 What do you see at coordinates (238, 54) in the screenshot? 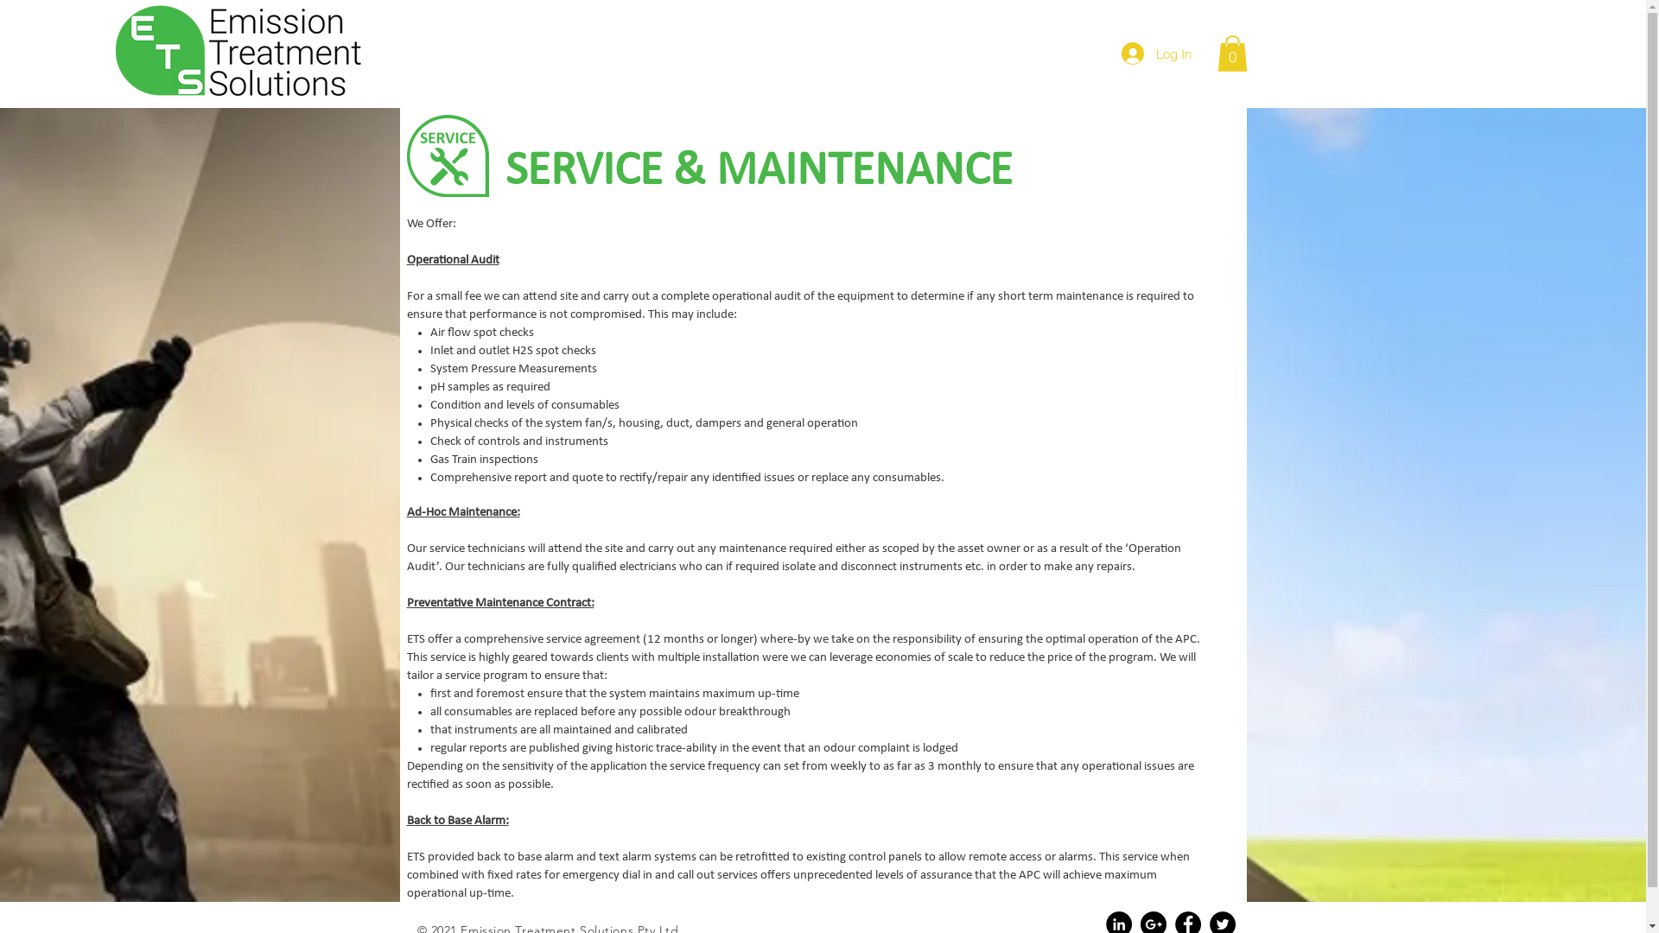
I see `EMISSION TREATMENT SOLUTIONS LOGO 170504.png` at bounding box center [238, 54].